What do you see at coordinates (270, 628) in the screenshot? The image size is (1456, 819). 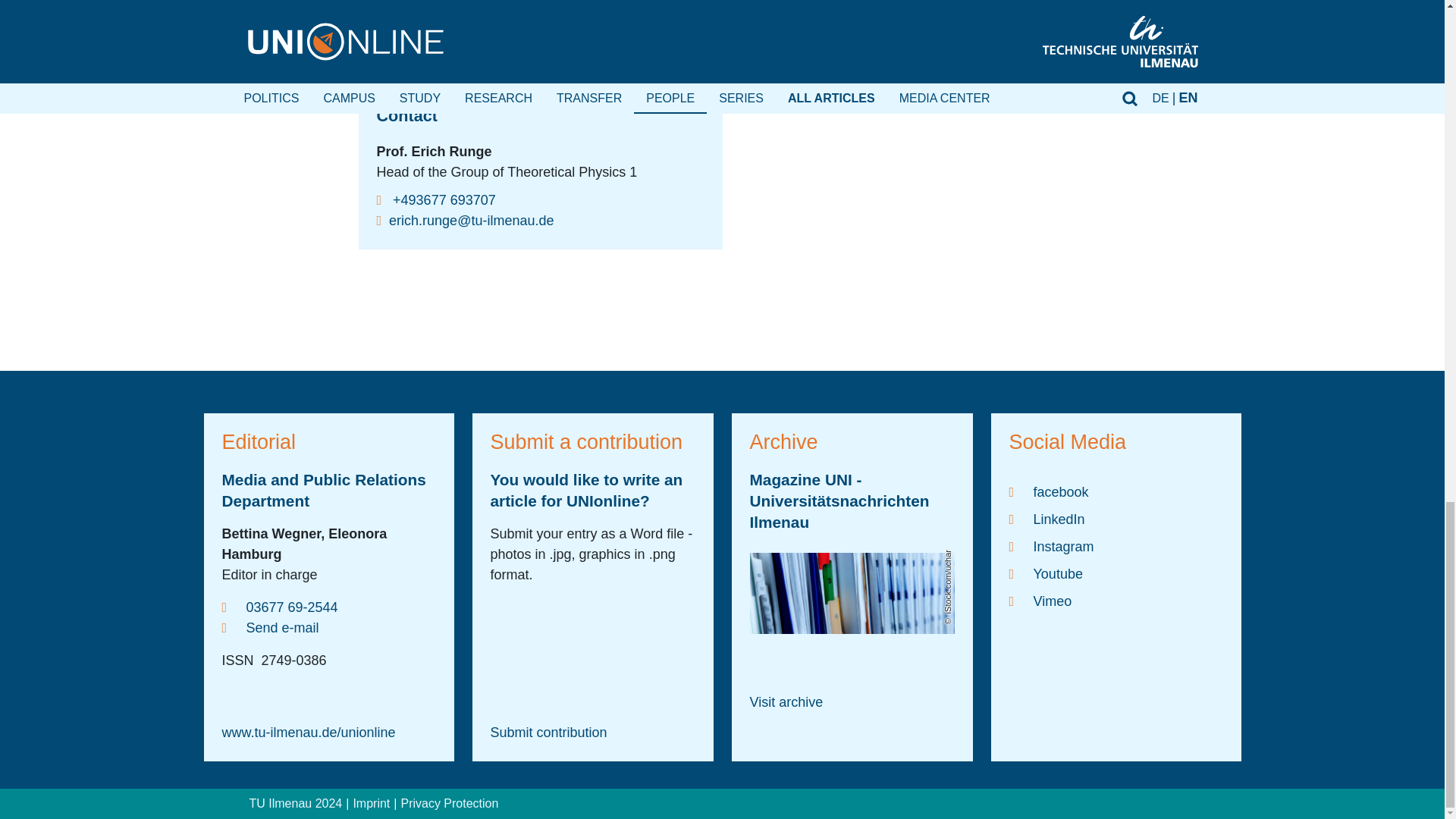 I see `Send e-mail` at bounding box center [270, 628].